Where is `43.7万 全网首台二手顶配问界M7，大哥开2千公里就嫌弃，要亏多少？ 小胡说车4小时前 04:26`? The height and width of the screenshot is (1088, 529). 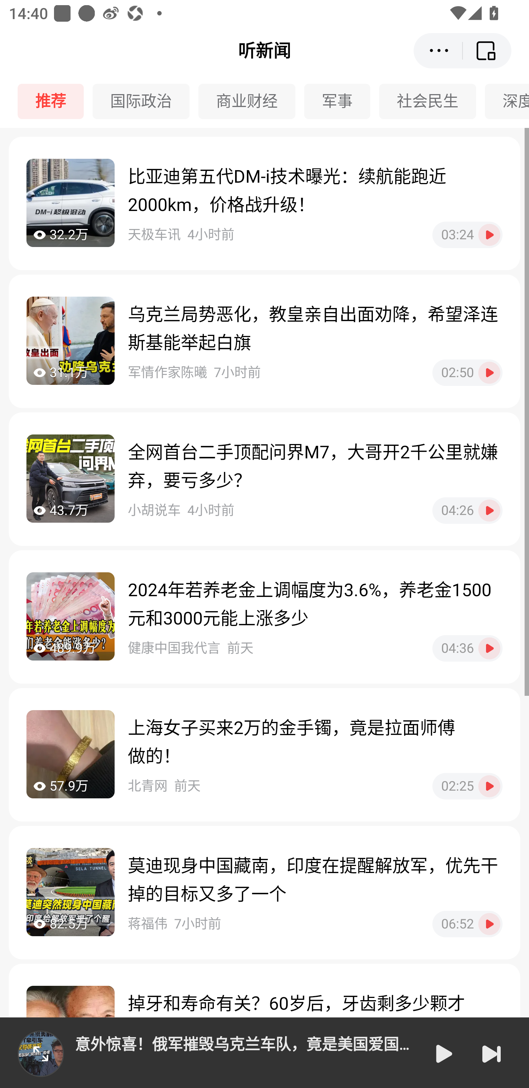
43.7万 全网首台二手顶配问界M7，大哥开2千公里就嫌弃，要亏多少？ 小胡说车4小时前 04:26 is located at coordinates (264, 479).